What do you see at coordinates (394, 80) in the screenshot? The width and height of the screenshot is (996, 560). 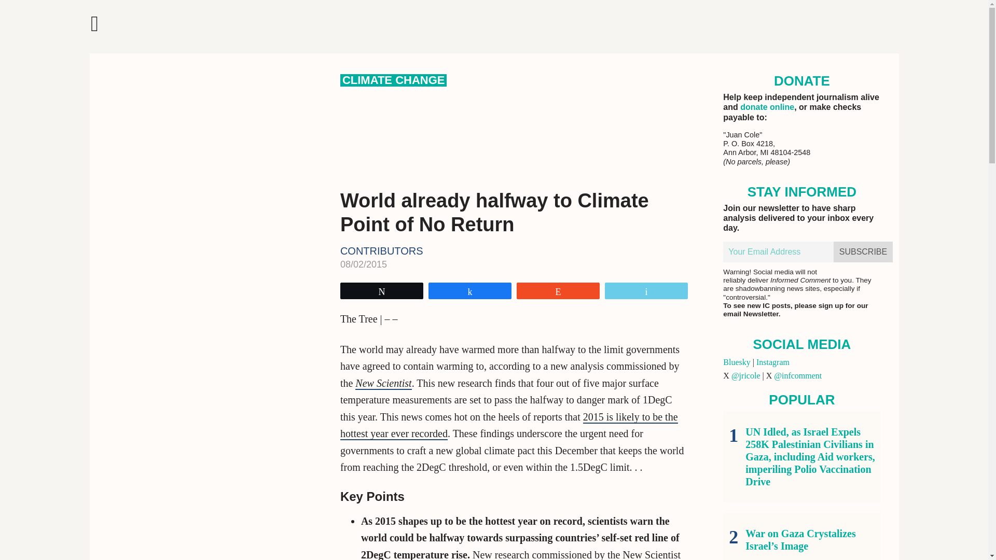 I see `CLIMATE CHANGE` at bounding box center [394, 80].